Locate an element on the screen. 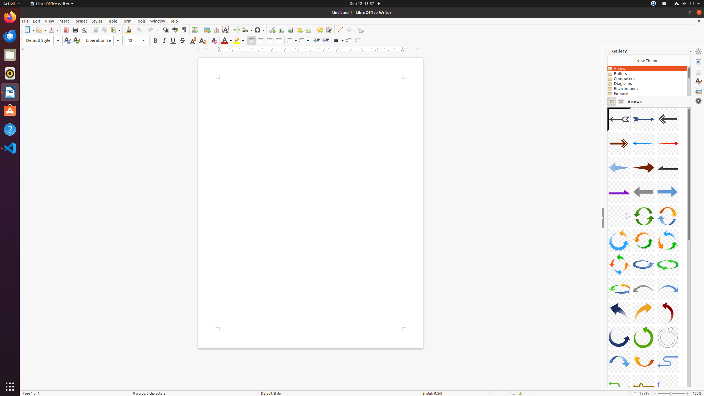  Subscript is located at coordinates (202, 41).